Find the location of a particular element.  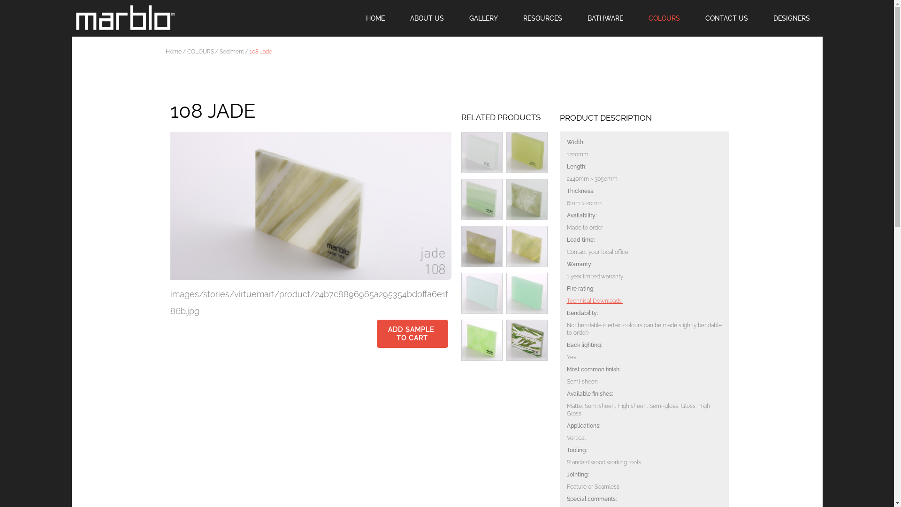

Technical Downloads  is located at coordinates (595, 301).